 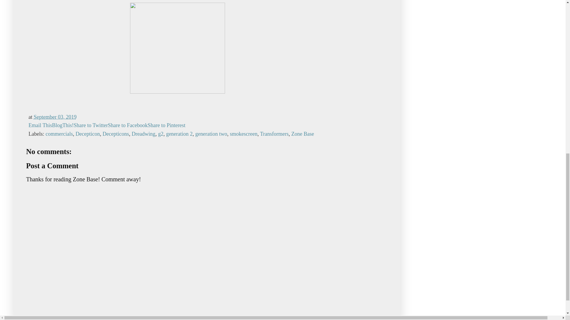 What do you see at coordinates (128, 125) in the screenshot?
I see `Share to Facebook` at bounding box center [128, 125].